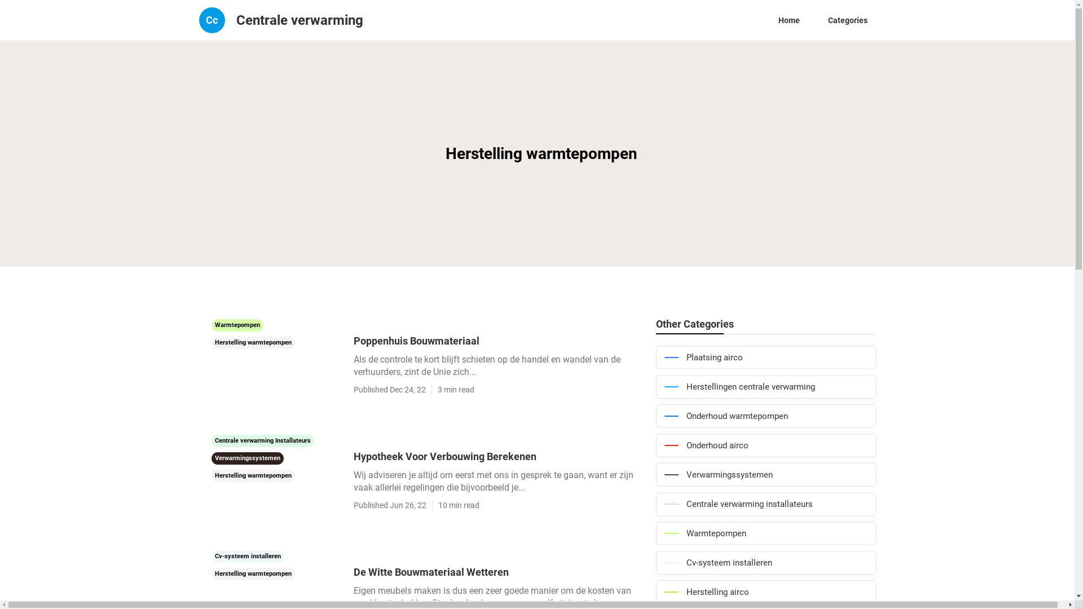 This screenshot has width=1083, height=609. What do you see at coordinates (765, 533) in the screenshot?
I see `Warmtepompen` at bounding box center [765, 533].